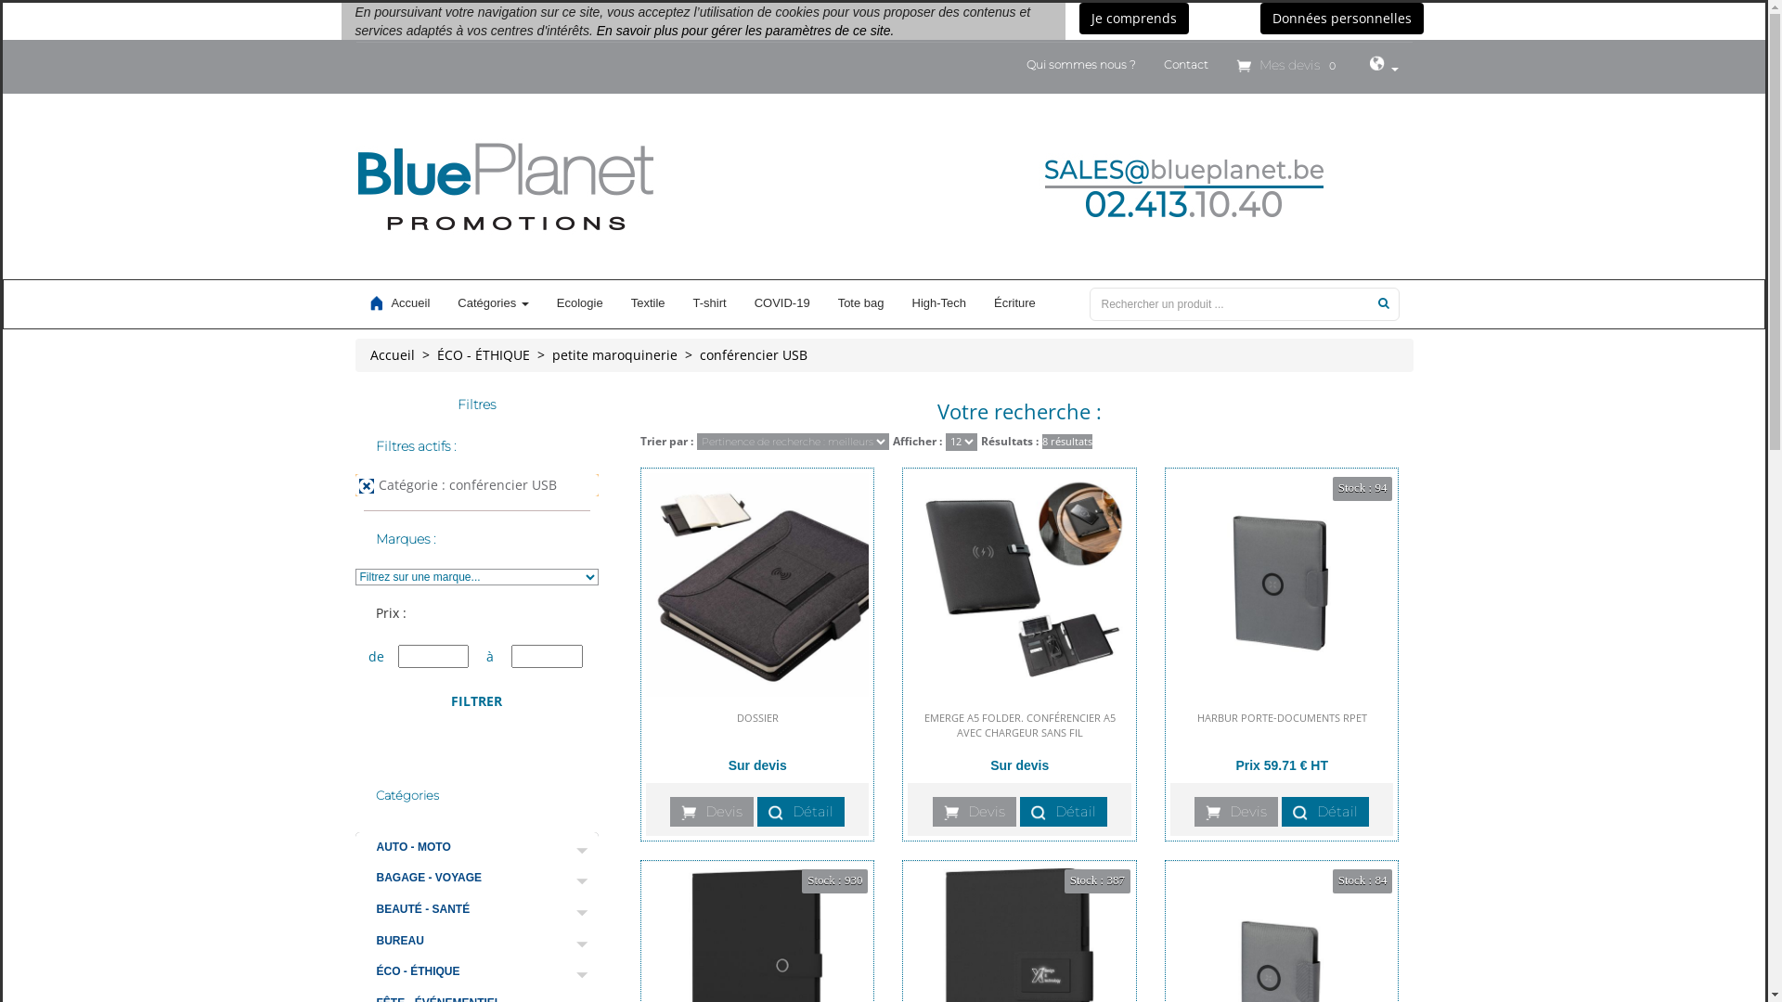 The height and width of the screenshot is (1002, 1782). What do you see at coordinates (399, 303) in the screenshot?
I see `Accueil` at bounding box center [399, 303].